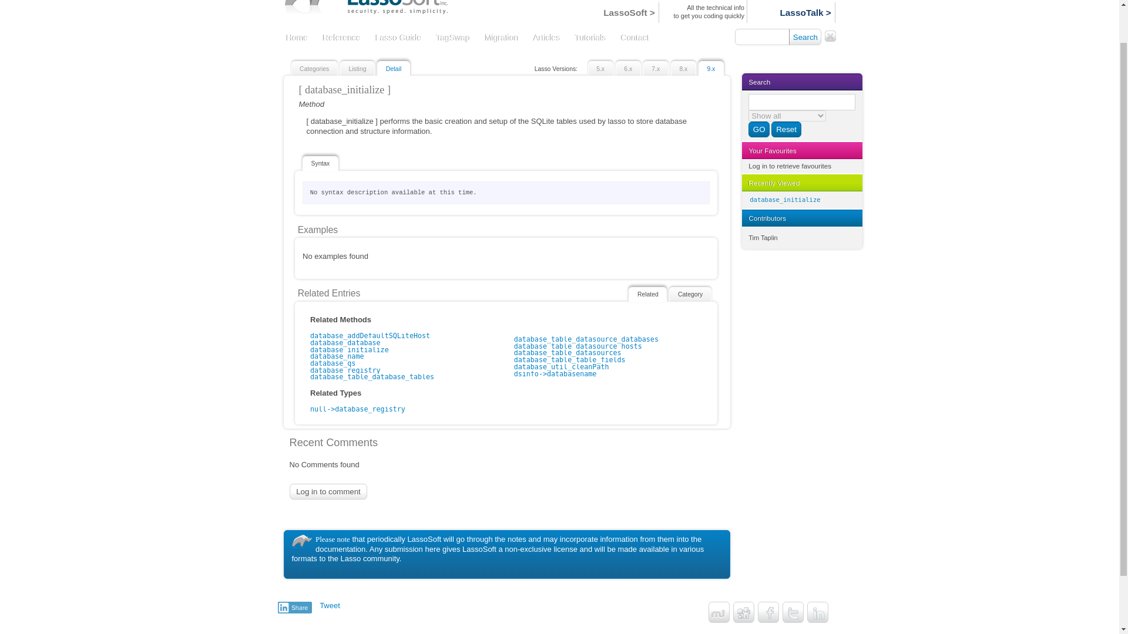 Image resolution: width=1128 pixels, height=634 pixels. I want to click on GO, so click(759, 130).